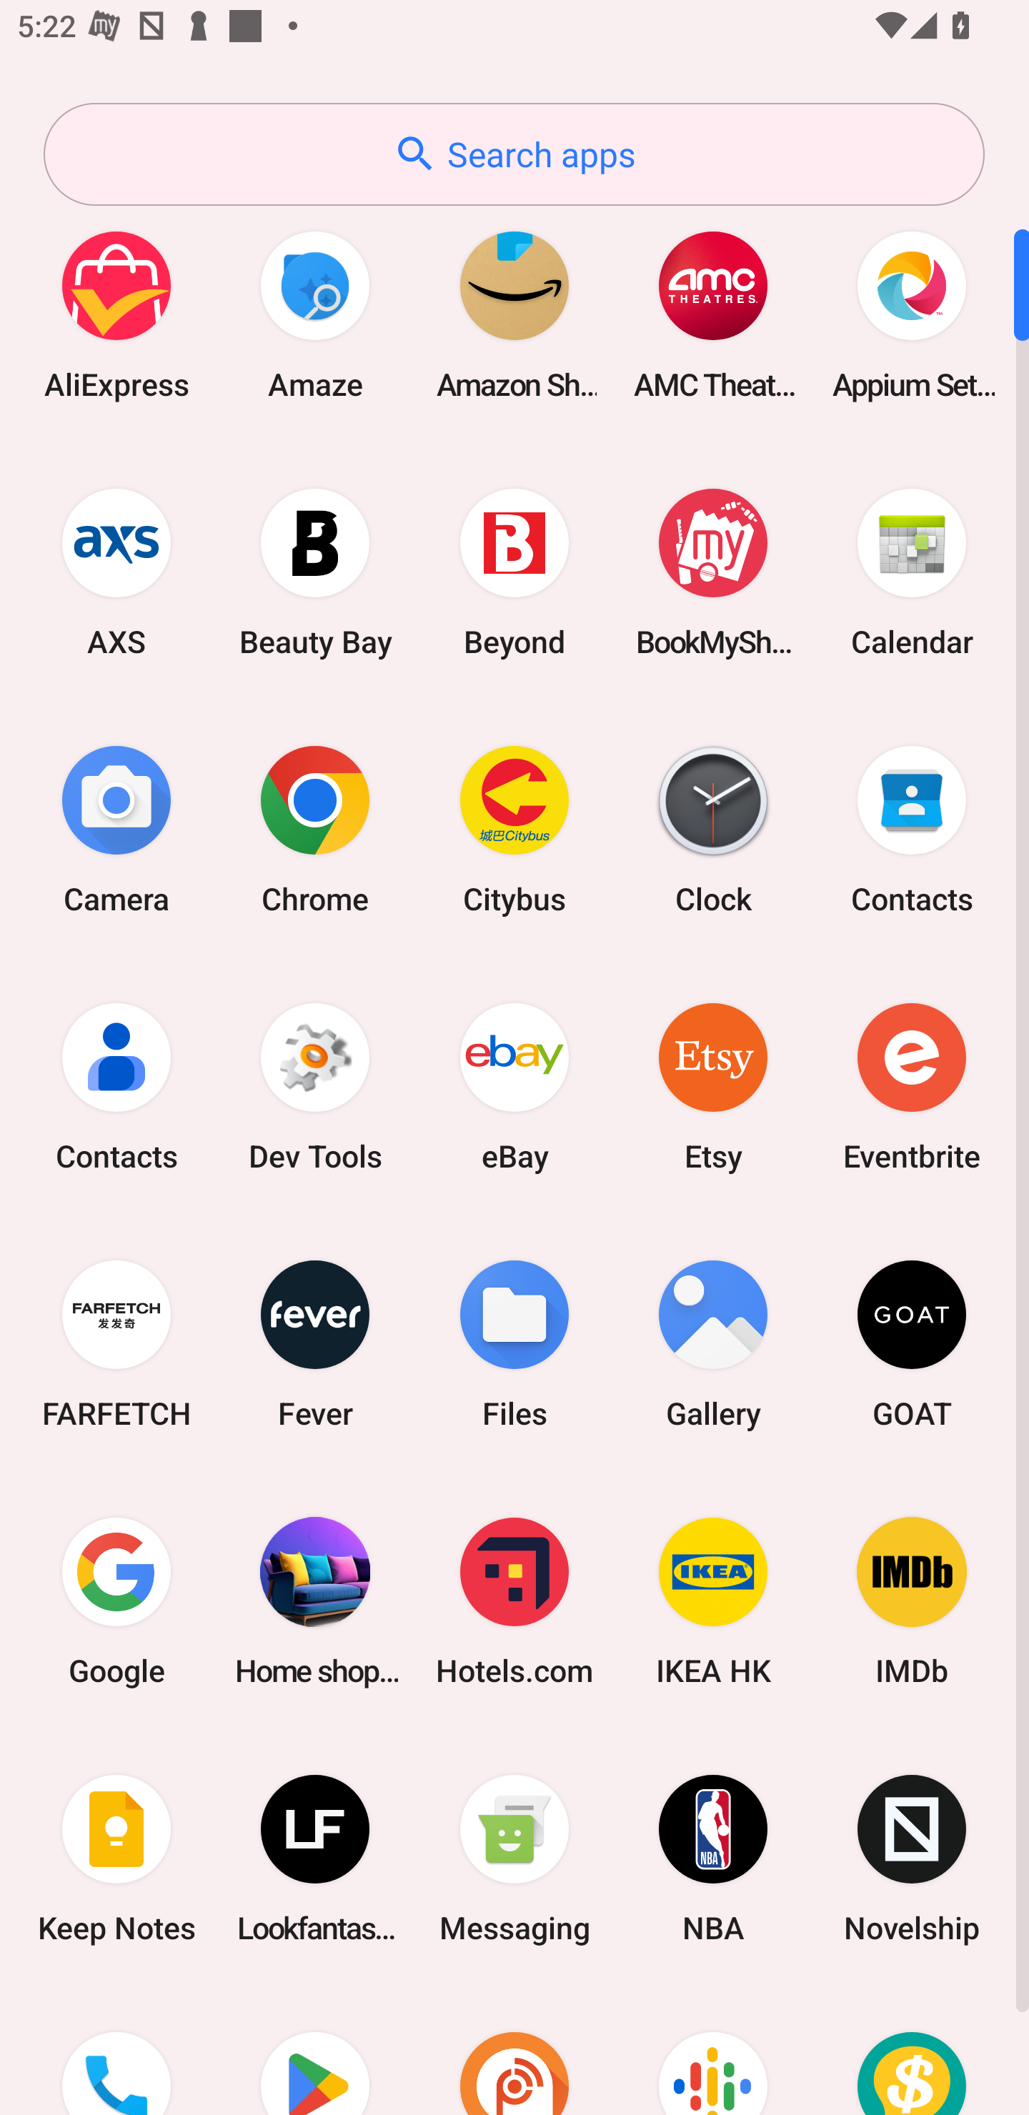 This screenshot has width=1029, height=2115. I want to click on Camera, so click(116, 829).